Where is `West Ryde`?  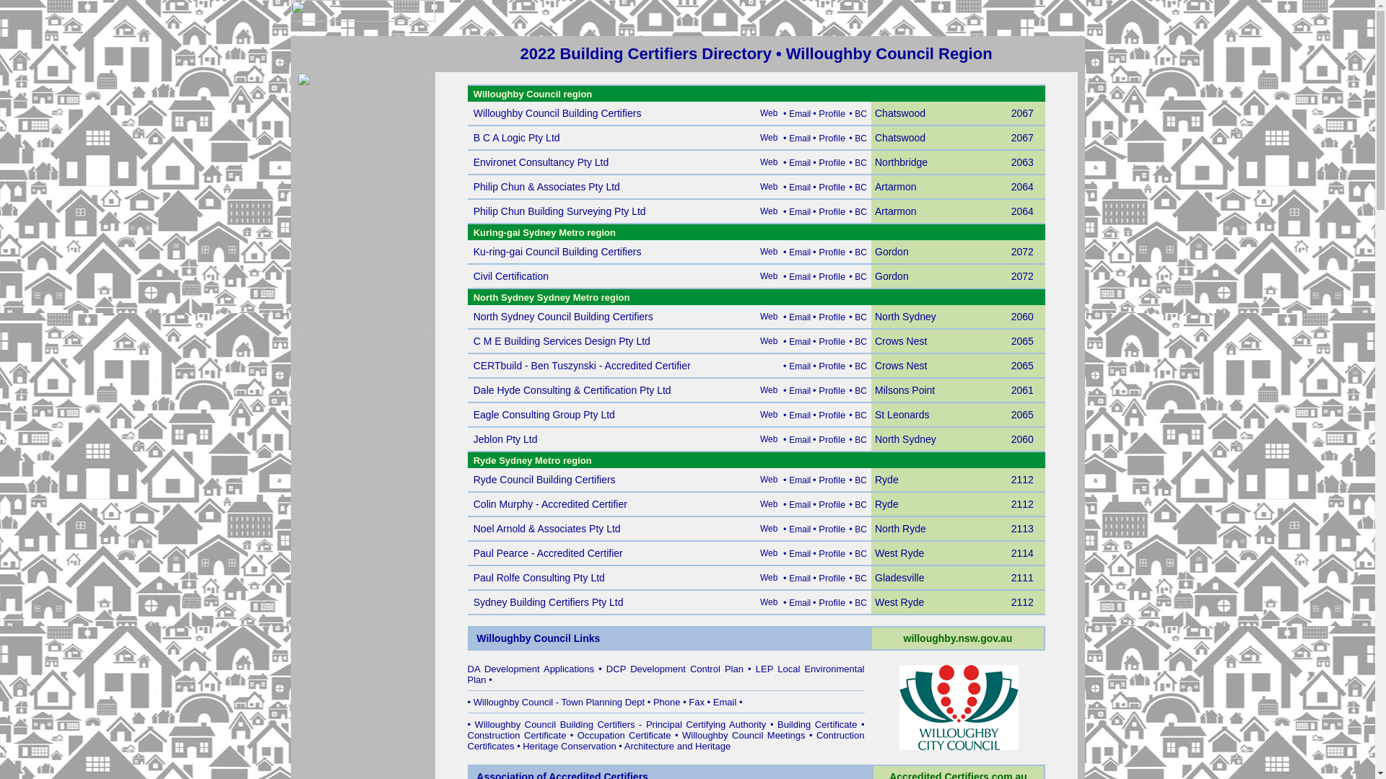
West Ryde is located at coordinates (899, 603).